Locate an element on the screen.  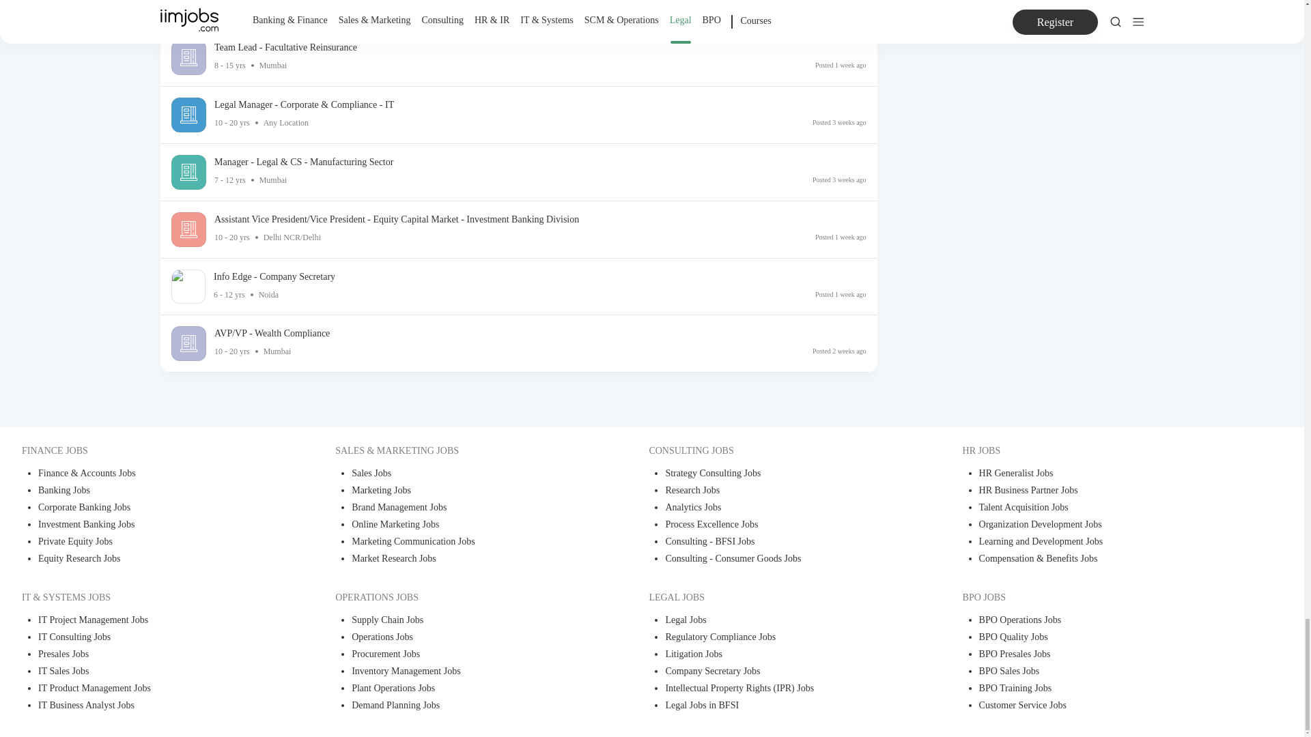
Marketing Jobs is located at coordinates (469, 491).